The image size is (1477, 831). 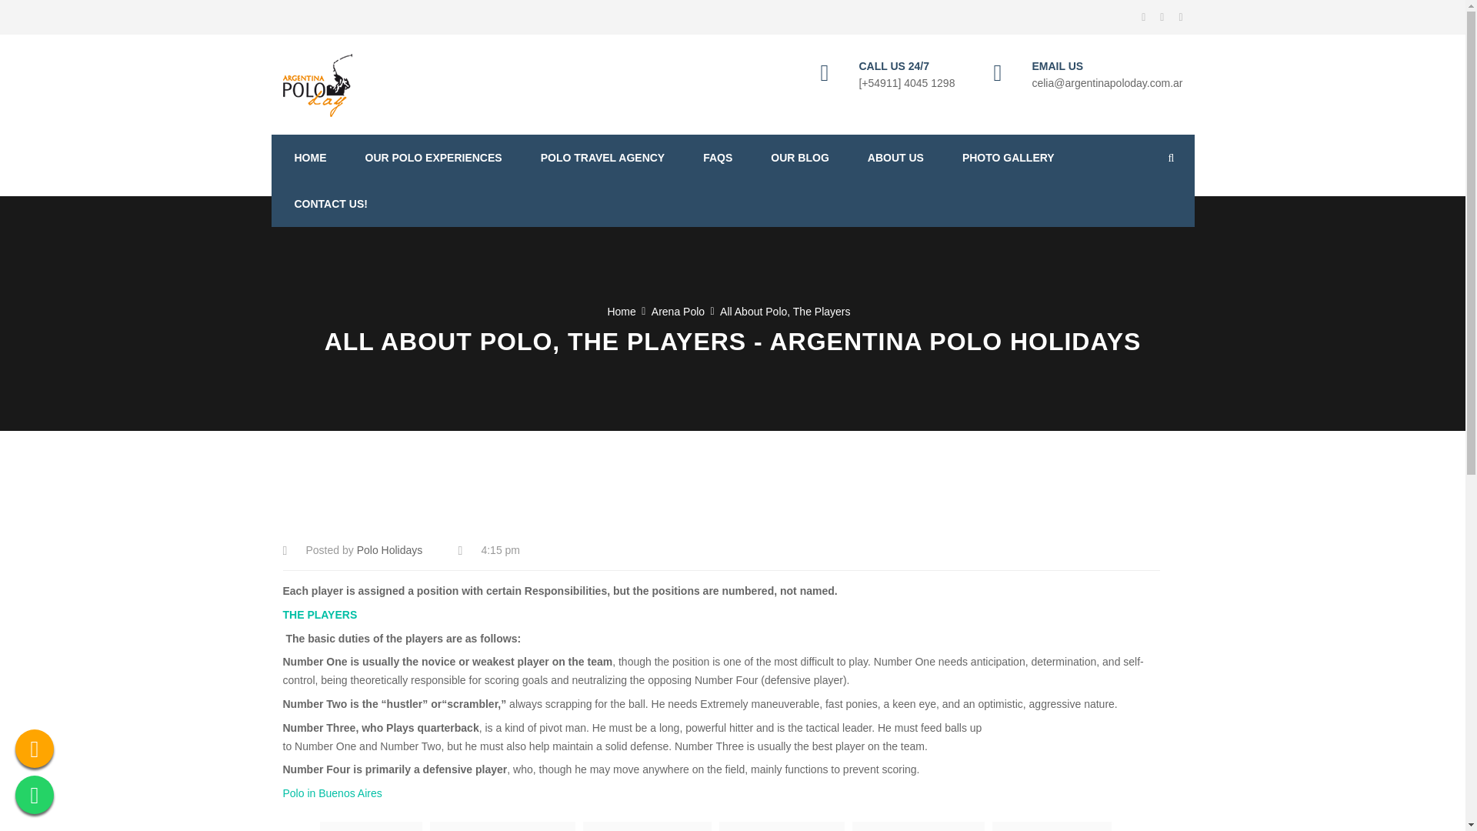 I want to click on POLO EVERY DAY, so click(x=782, y=826).